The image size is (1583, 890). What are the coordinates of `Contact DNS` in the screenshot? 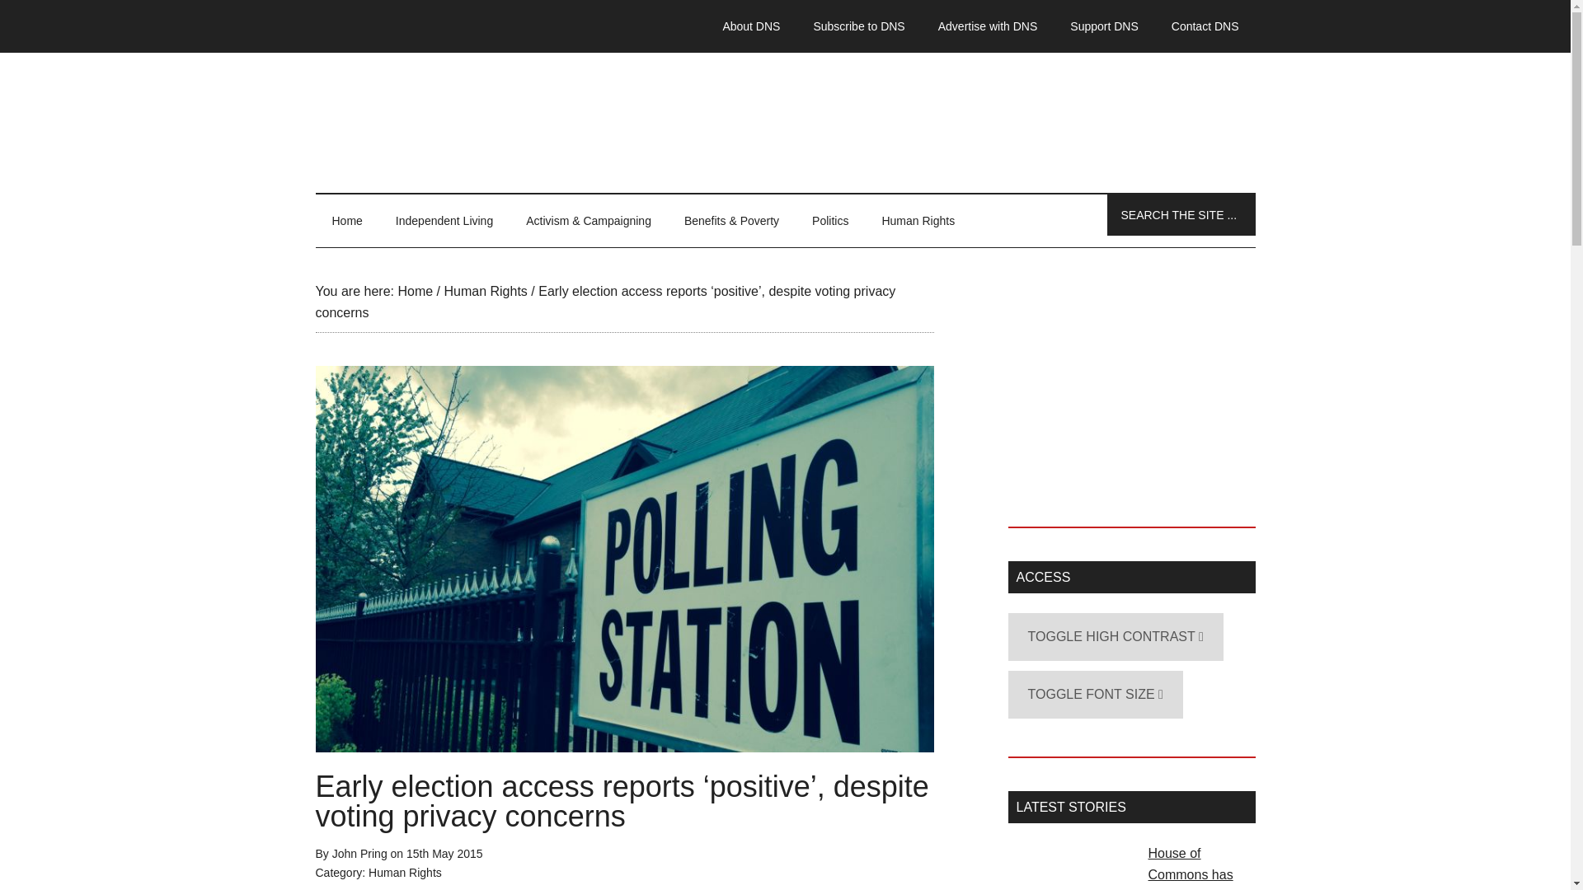 It's located at (1205, 26).